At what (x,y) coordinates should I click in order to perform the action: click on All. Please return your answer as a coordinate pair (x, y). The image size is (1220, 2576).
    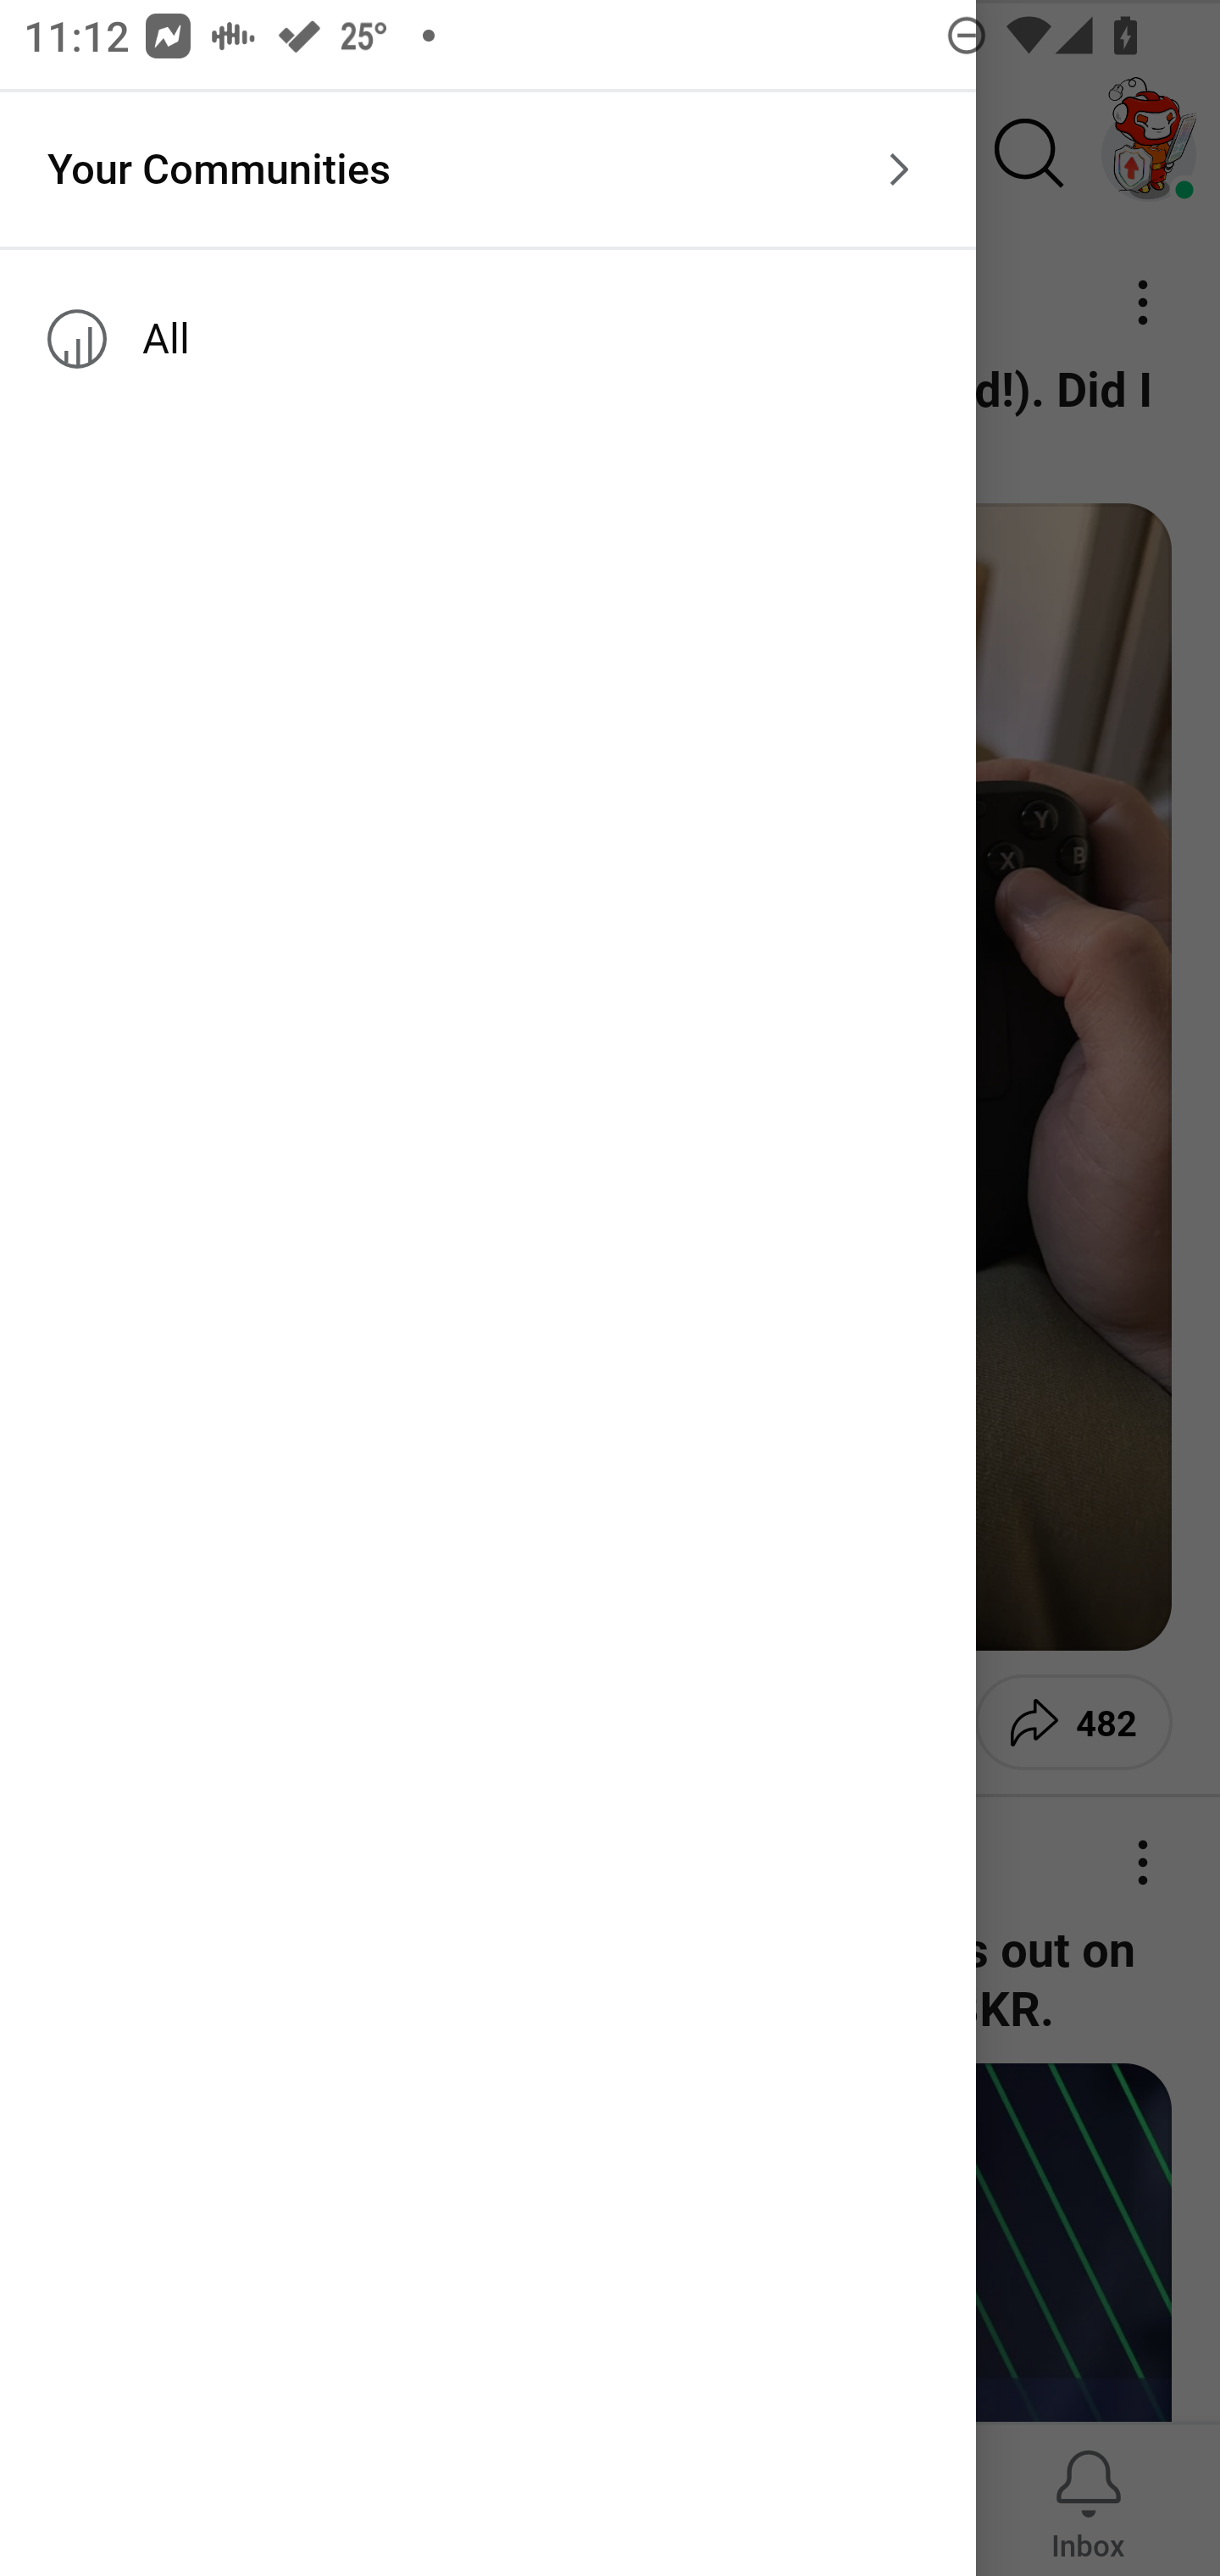
    Looking at the image, I should click on (488, 339).